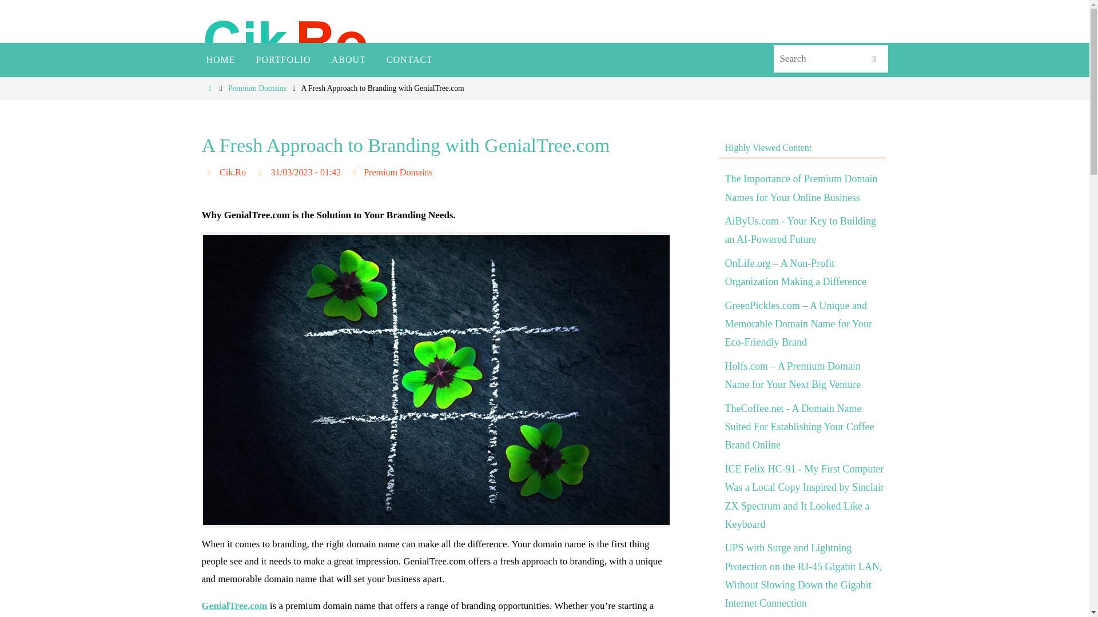 The width and height of the screenshot is (1098, 617). I want to click on Author , so click(210, 171).